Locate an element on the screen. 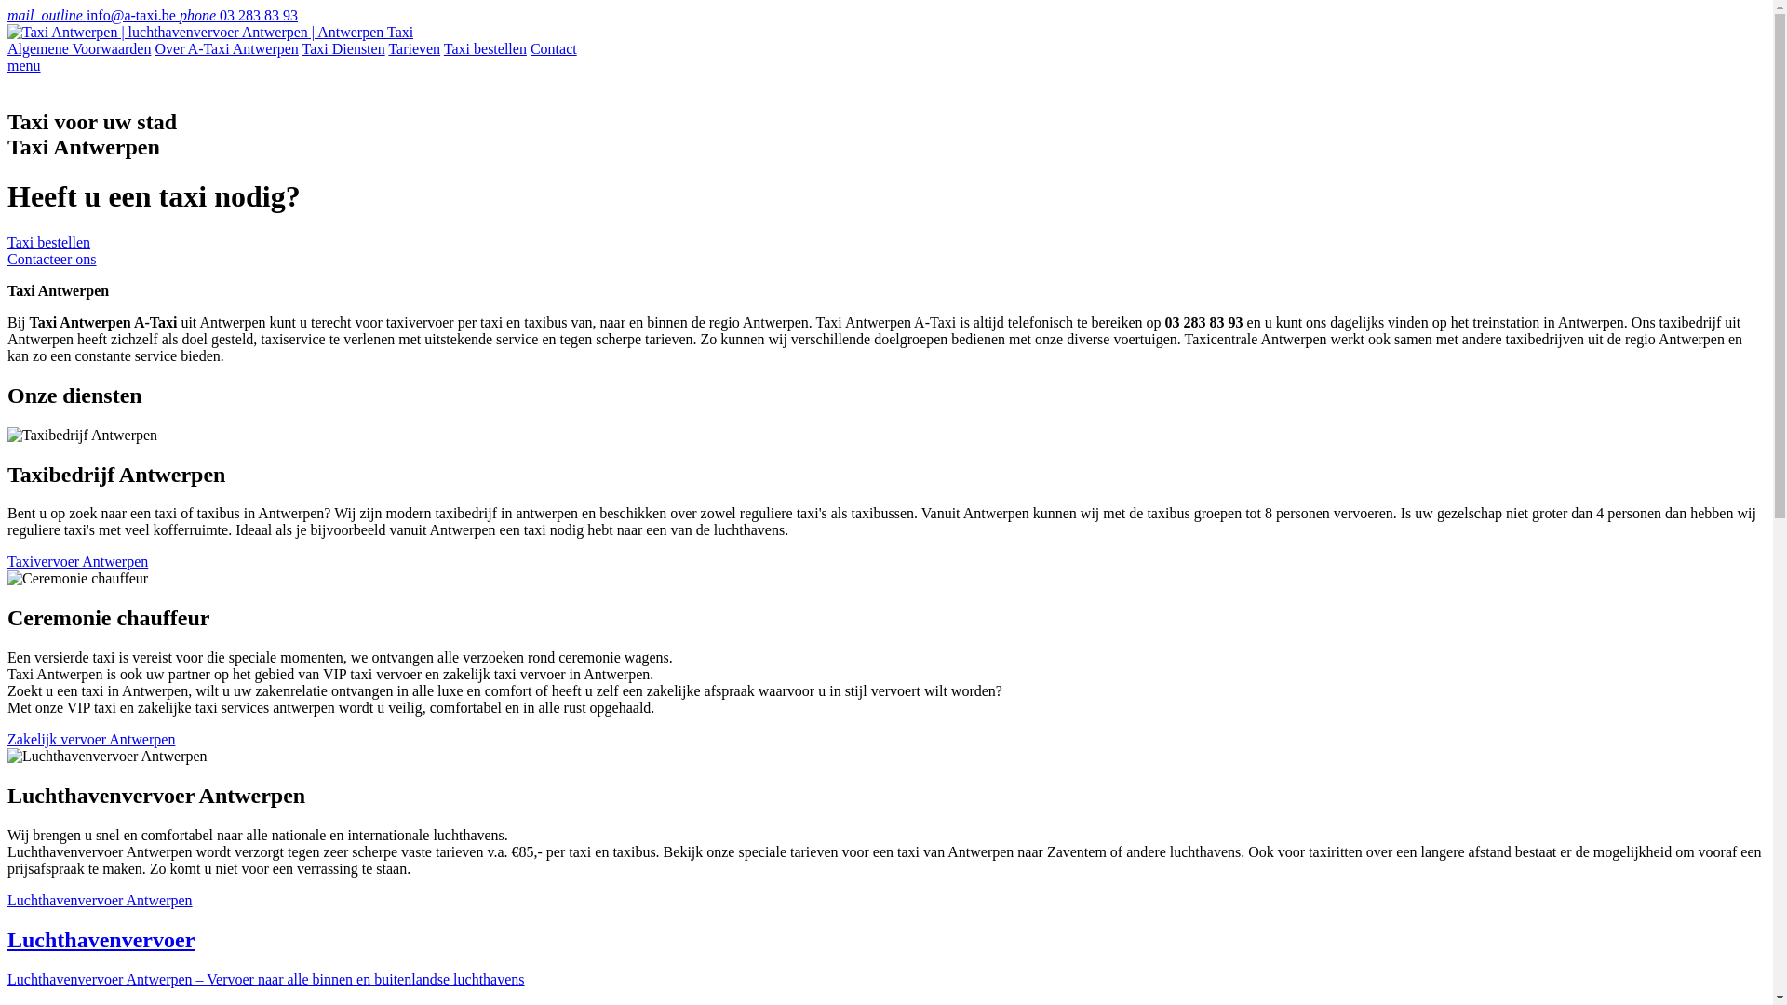 The image size is (1787, 1005). Luchthavenvervoer Antwerpen is located at coordinates (101, 901).